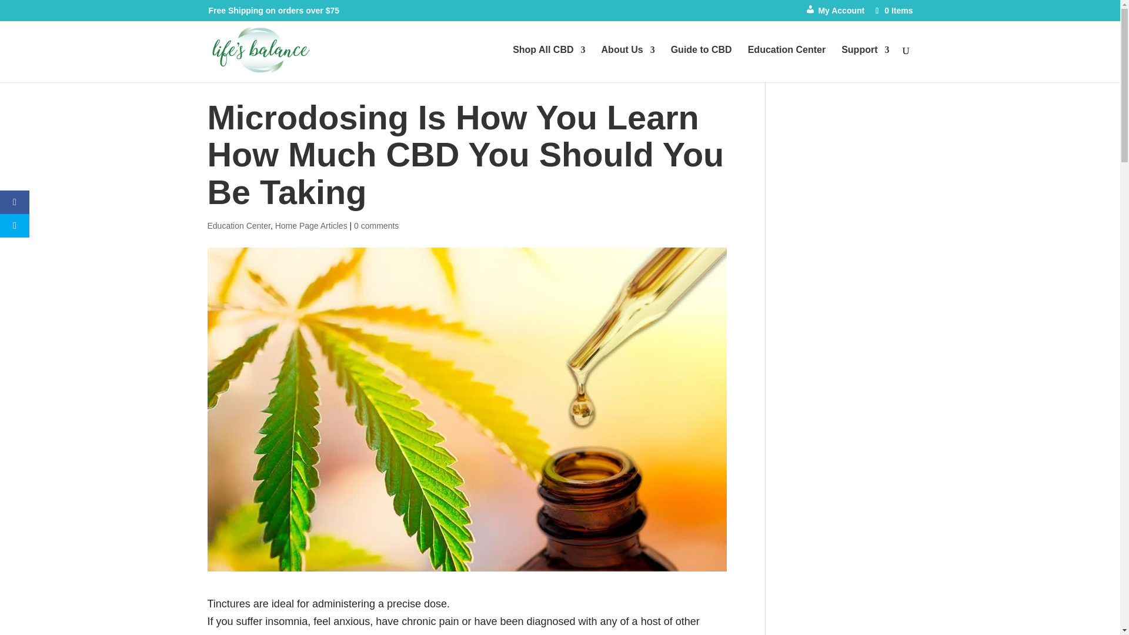  I want to click on Support, so click(865, 63).